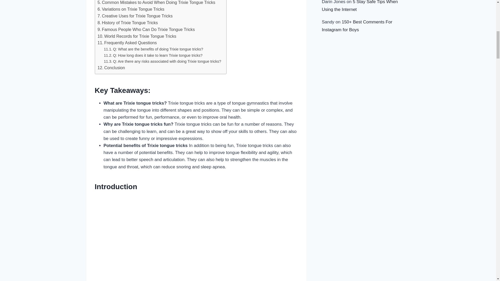  Describe the element at coordinates (153, 55) in the screenshot. I see `Q: How long does it take to learn Trixie tongue tricks?` at that location.